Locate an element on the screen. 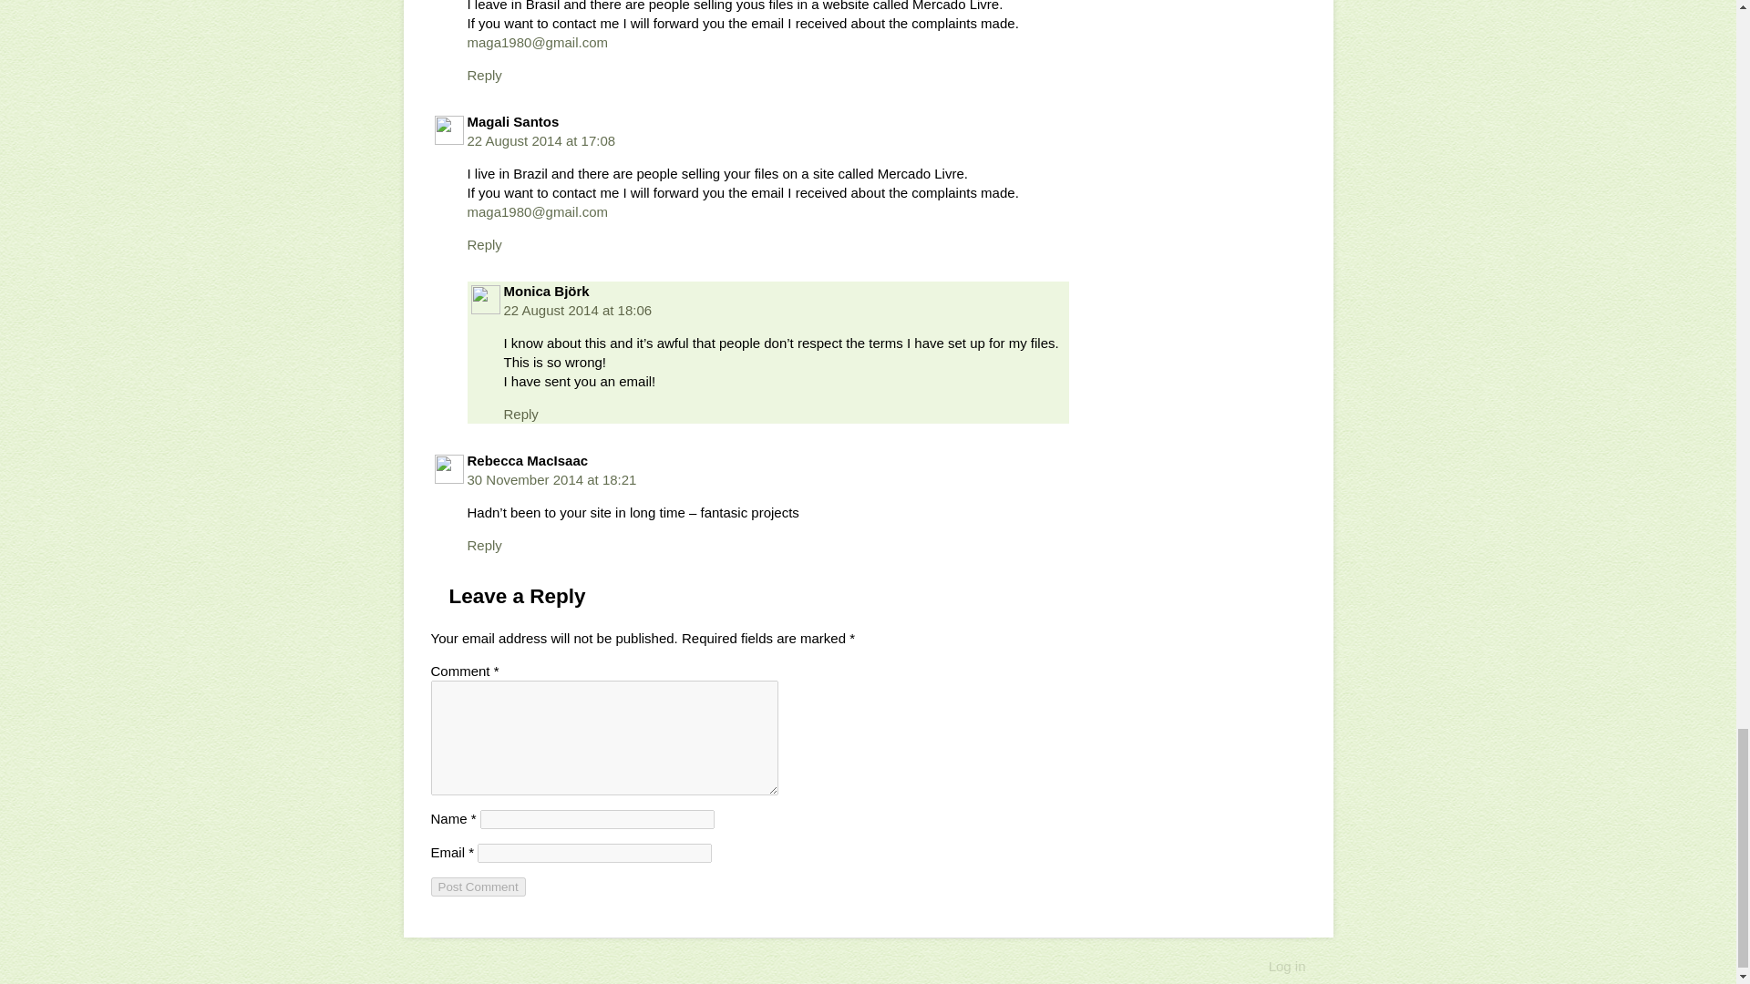 This screenshot has height=984, width=1750. Post Comment is located at coordinates (478, 887).